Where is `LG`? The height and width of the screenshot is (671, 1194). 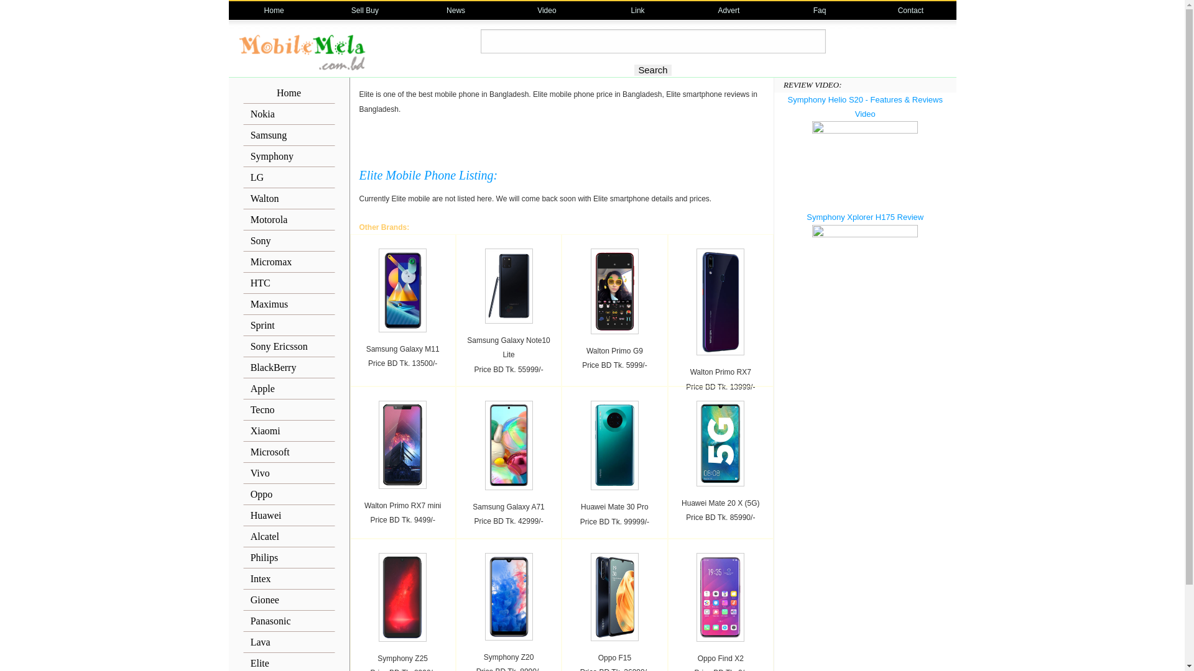 LG is located at coordinates (289, 178).